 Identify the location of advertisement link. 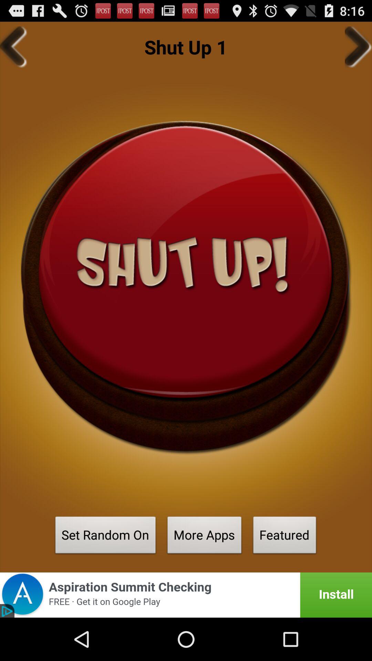
(186, 595).